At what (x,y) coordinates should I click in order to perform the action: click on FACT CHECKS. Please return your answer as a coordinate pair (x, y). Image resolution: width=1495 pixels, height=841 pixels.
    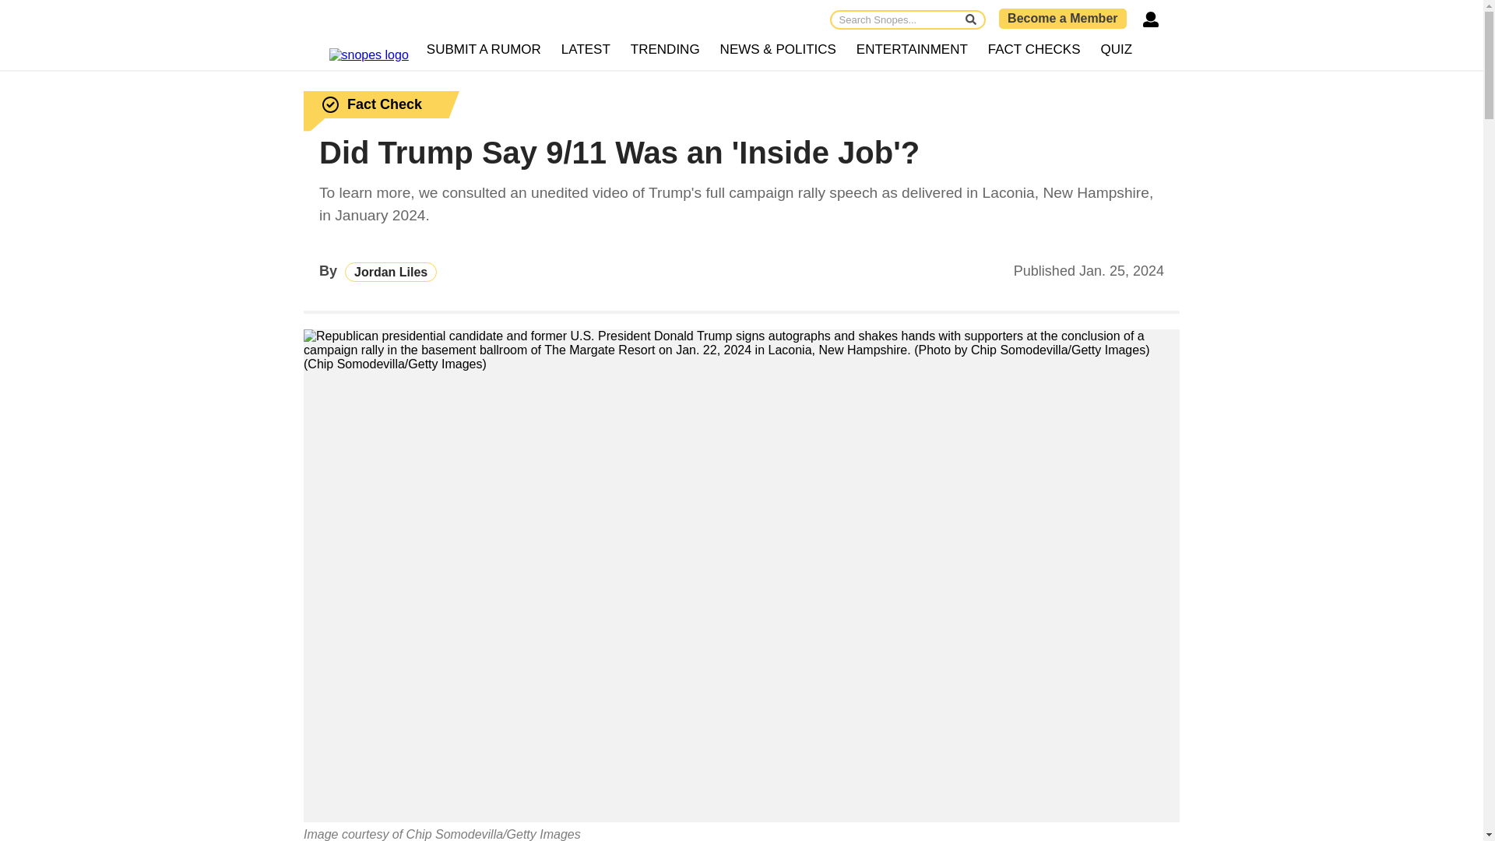
    Looking at the image, I should click on (1034, 50).